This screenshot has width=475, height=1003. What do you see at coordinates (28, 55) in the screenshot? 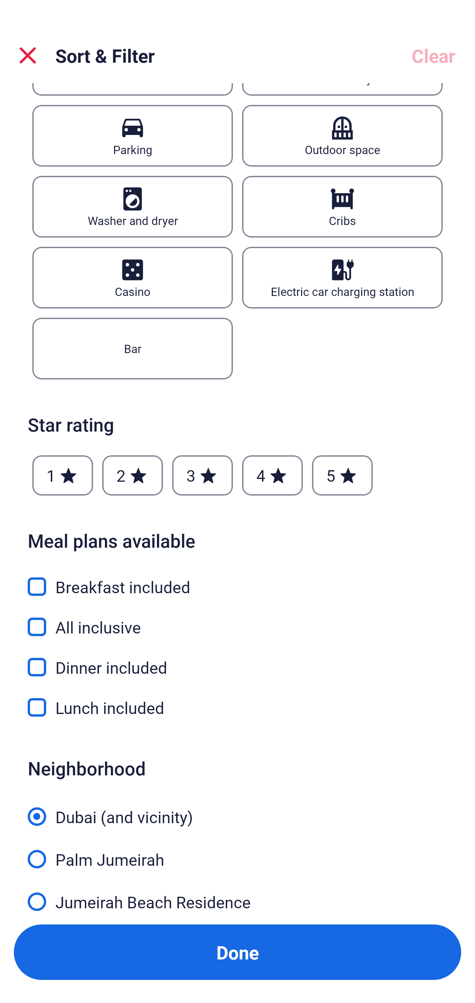
I see `Close Sort and Filter` at bounding box center [28, 55].